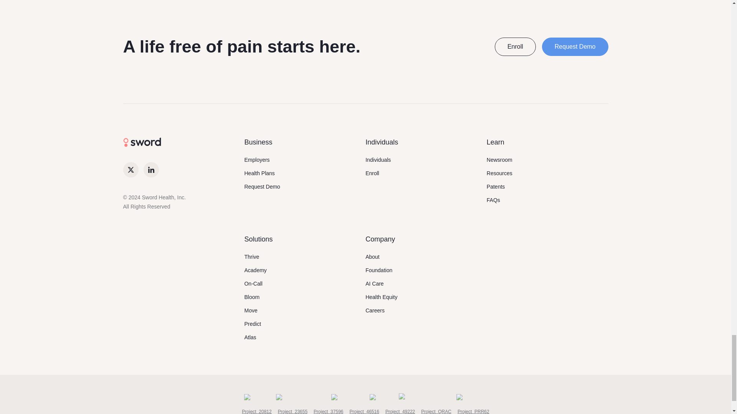 The width and height of the screenshot is (737, 414). I want to click on Newsroom, so click(499, 159).